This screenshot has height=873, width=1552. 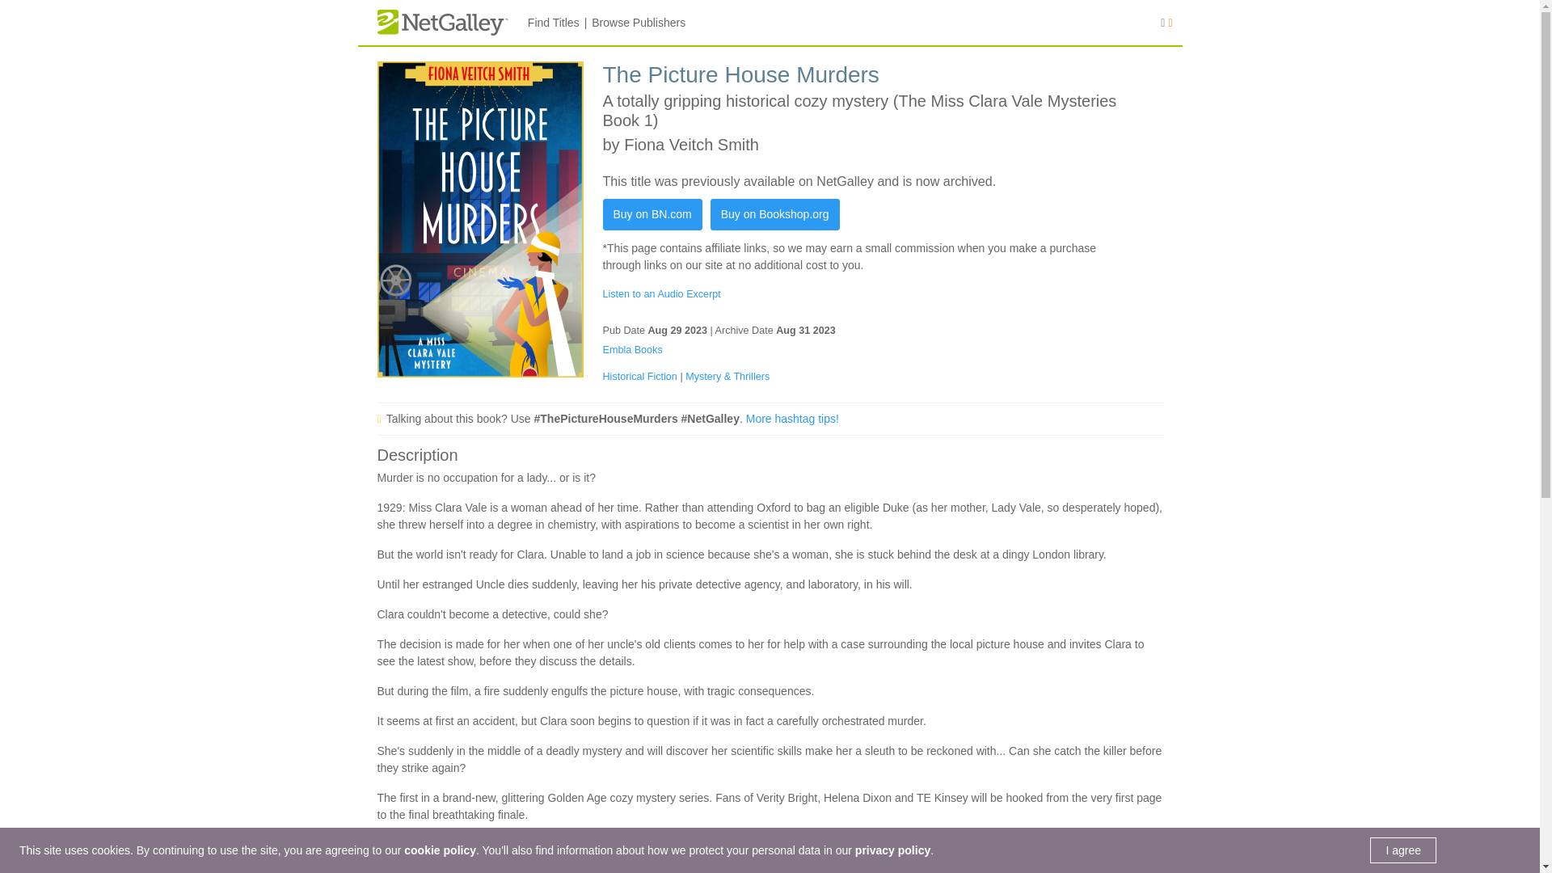 What do you see at coordinates (639, 23) in the screenshot?
I see `Browse Publishers` at bounding box center [639, 23].